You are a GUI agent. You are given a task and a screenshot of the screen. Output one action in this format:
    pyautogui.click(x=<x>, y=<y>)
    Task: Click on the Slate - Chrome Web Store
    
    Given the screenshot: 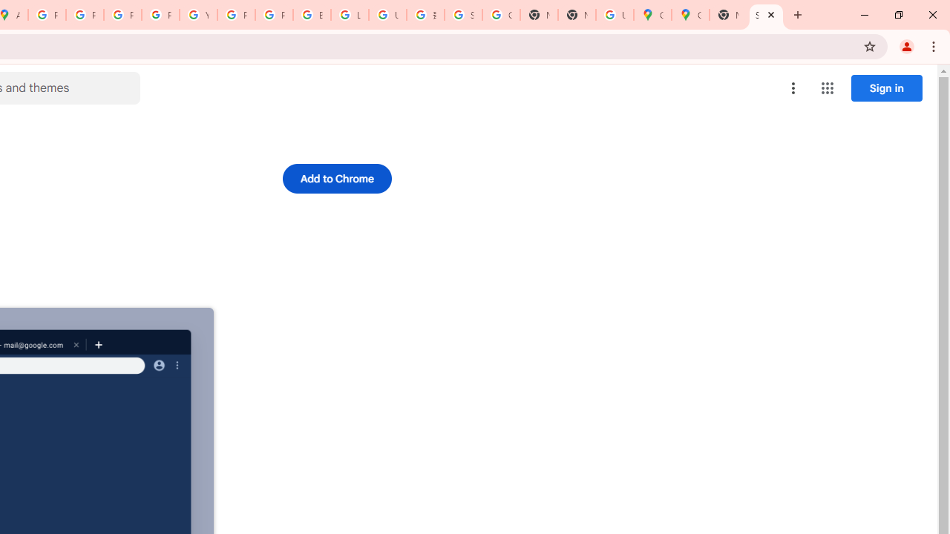 What is the action you would take?
    pyautogui.click(x=766, y=15)
    